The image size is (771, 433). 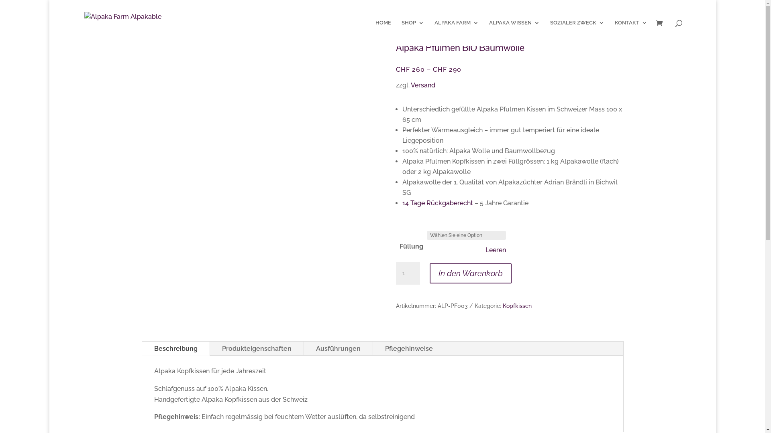 I want to click on KONTAKT, so click(x=630, y=33).